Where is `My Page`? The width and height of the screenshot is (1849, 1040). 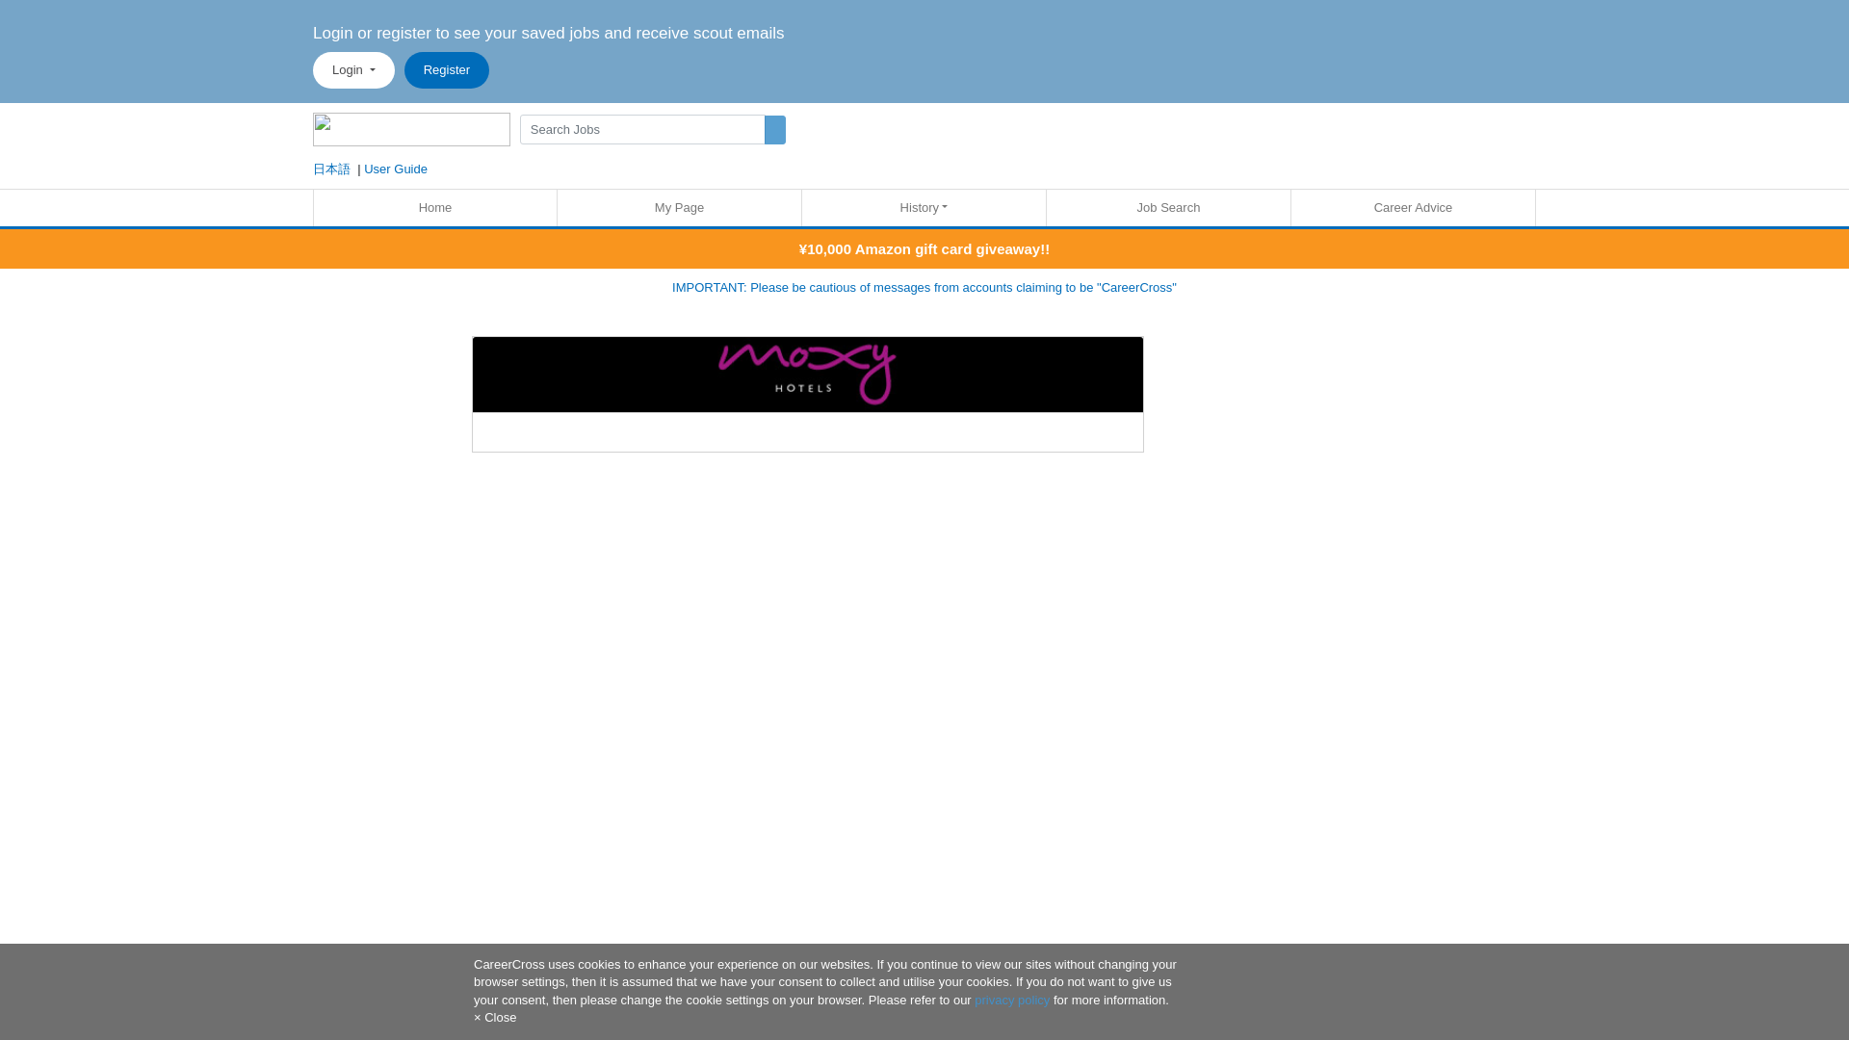
My Page is located at coordinates (679, 208).